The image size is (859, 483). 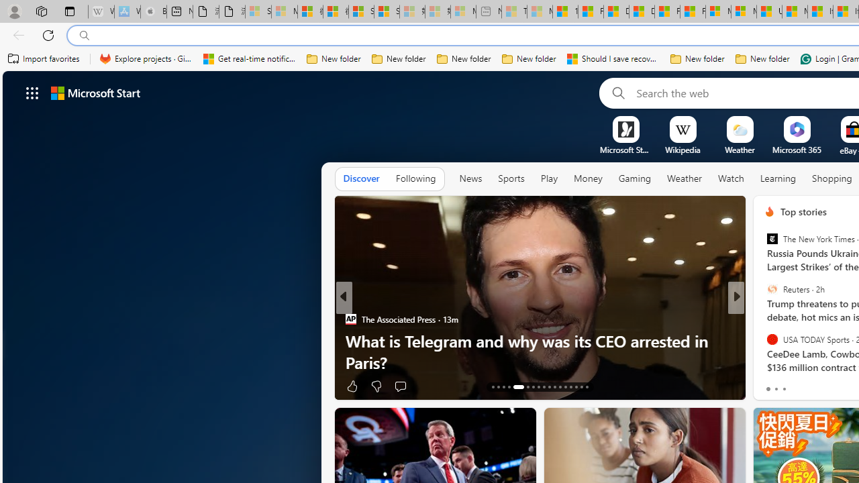 What do you see at coordinates (587, 386) in the screenshot?
I see `AutomationID: tab-33` at bounding box center [587, 386].